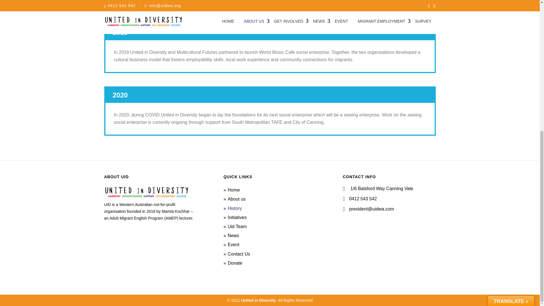  I want to click on Initiatives, so click(237, 218).